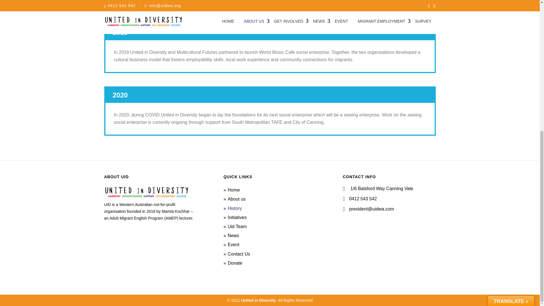  I want to click on Initiatives, so click(237, 218).